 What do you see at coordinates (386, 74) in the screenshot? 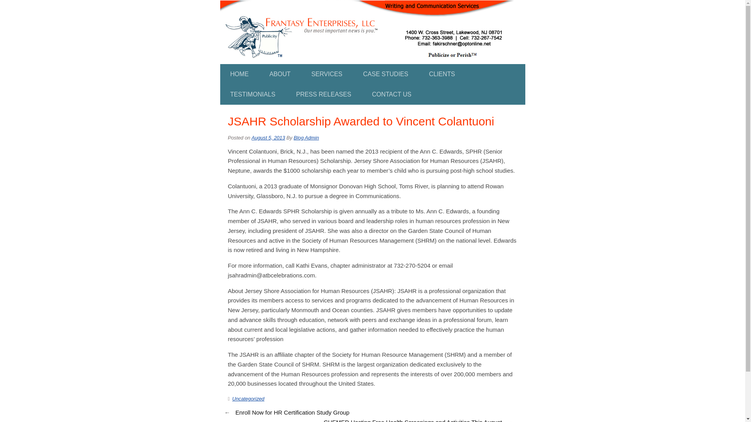
I see `CASE STUDIES` at bounding box center [386, 74].